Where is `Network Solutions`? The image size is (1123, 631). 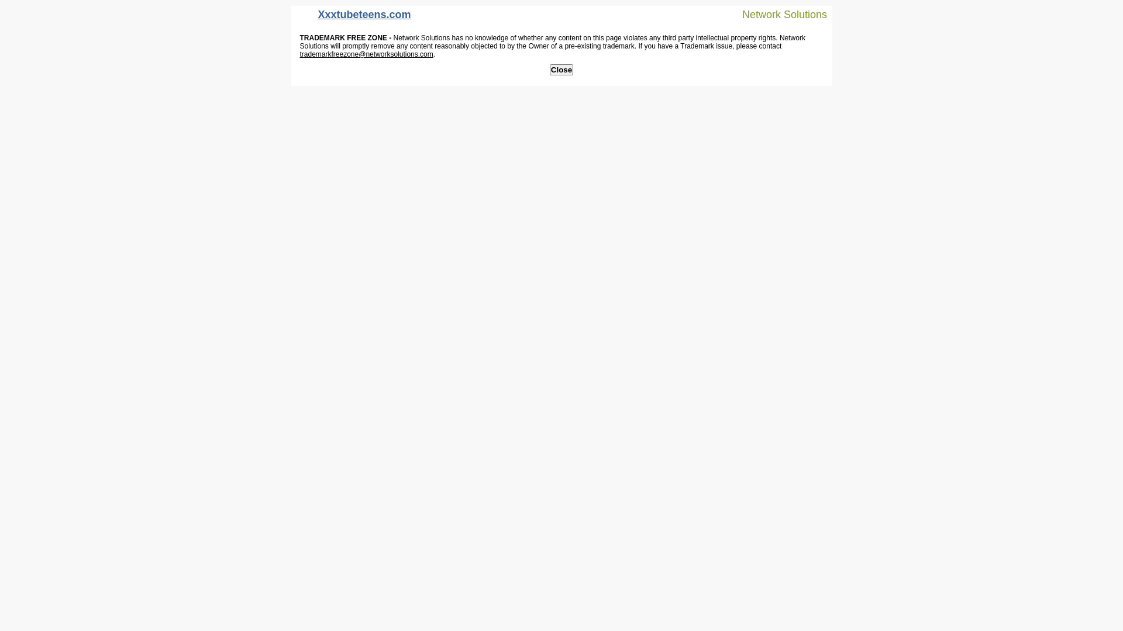 Network Solutions is located at coordinates (777, 14).